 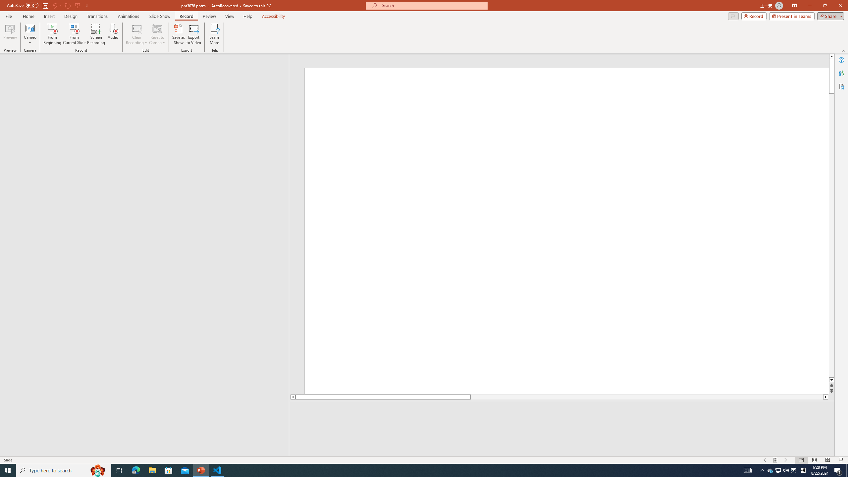 I want to click on Clear Recording, so click(x=137, y=34).